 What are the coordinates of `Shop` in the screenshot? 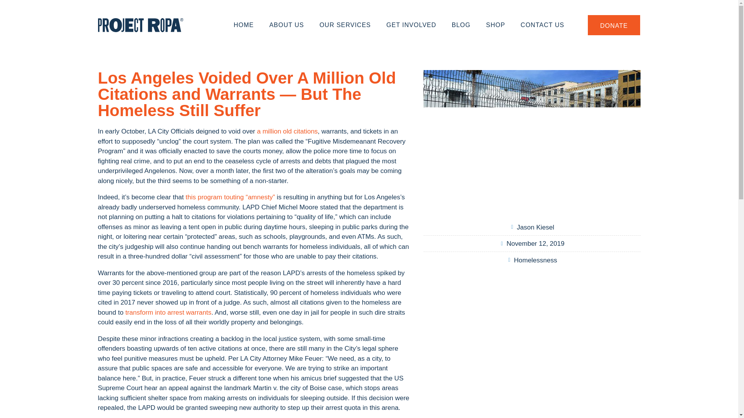 It's located at (495, 25).